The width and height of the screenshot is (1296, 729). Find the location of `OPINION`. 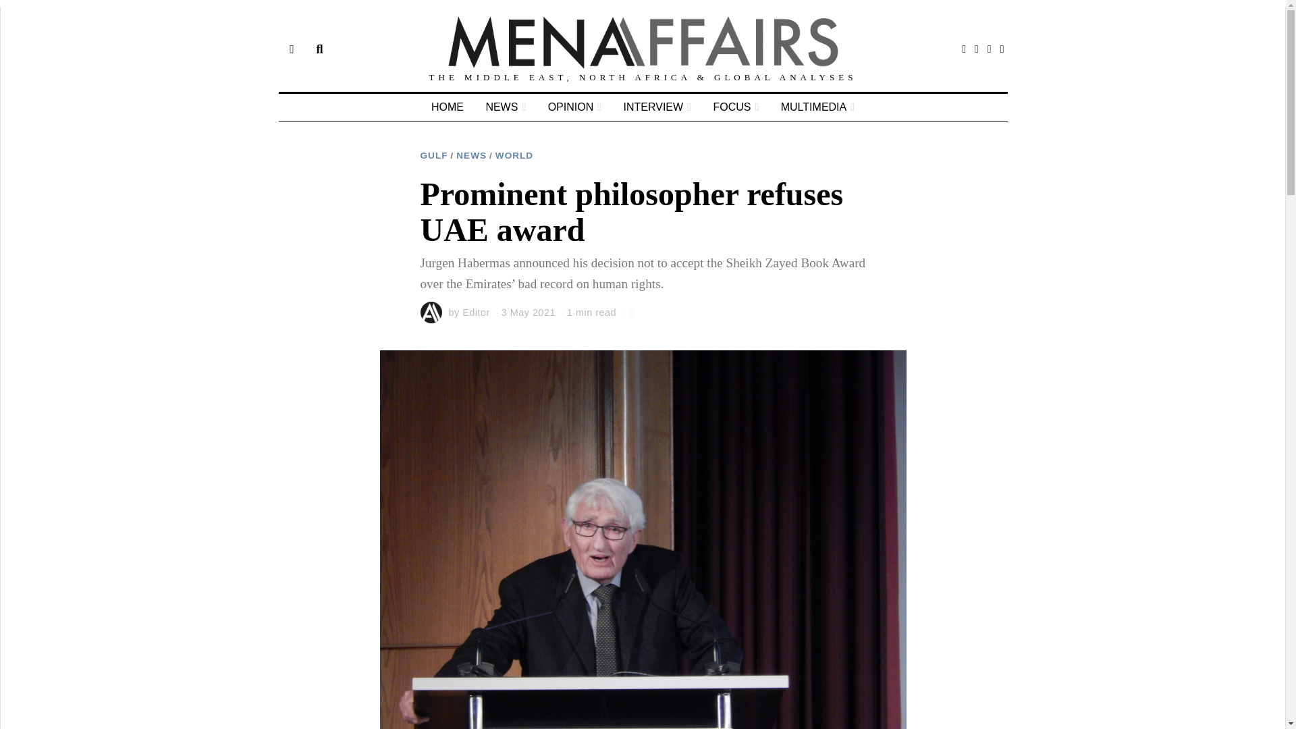

OPINION is located at coordinates (574, 107).